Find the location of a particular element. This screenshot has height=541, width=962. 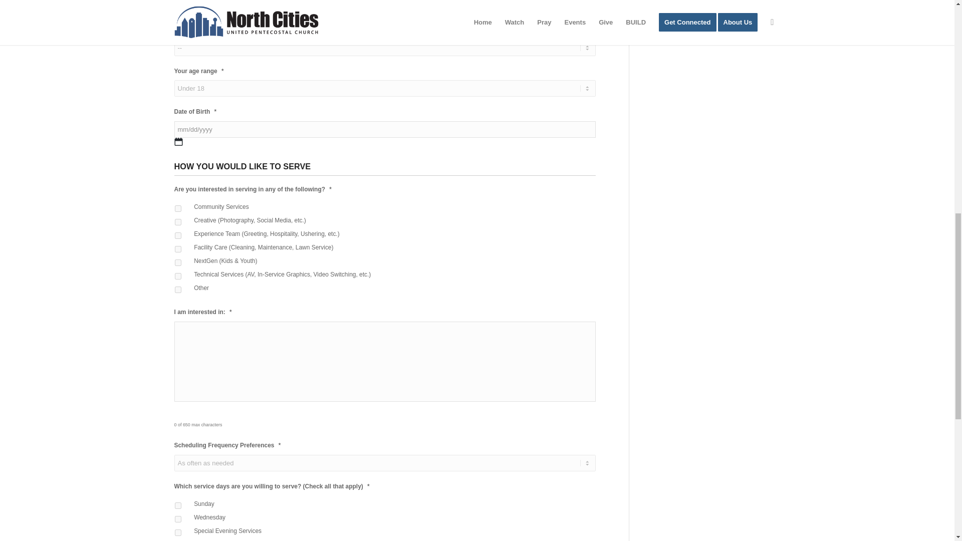

Special Evening Services is located at coordinates (177, 533).